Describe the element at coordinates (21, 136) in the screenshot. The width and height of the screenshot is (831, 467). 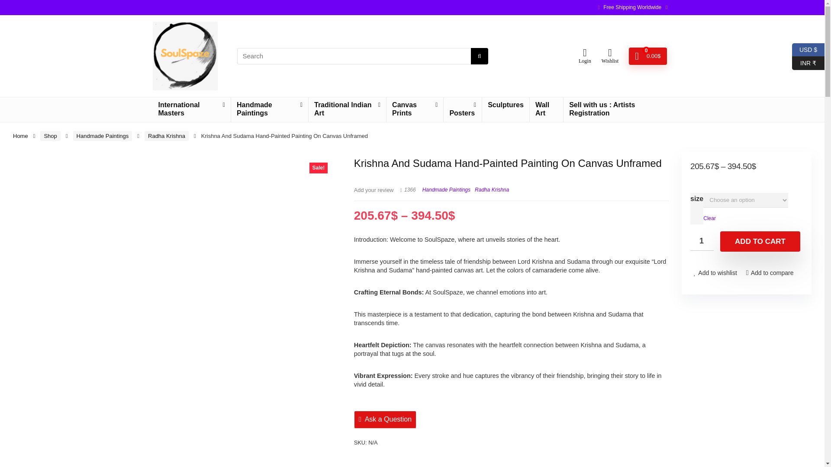
I see `Home` at that location.